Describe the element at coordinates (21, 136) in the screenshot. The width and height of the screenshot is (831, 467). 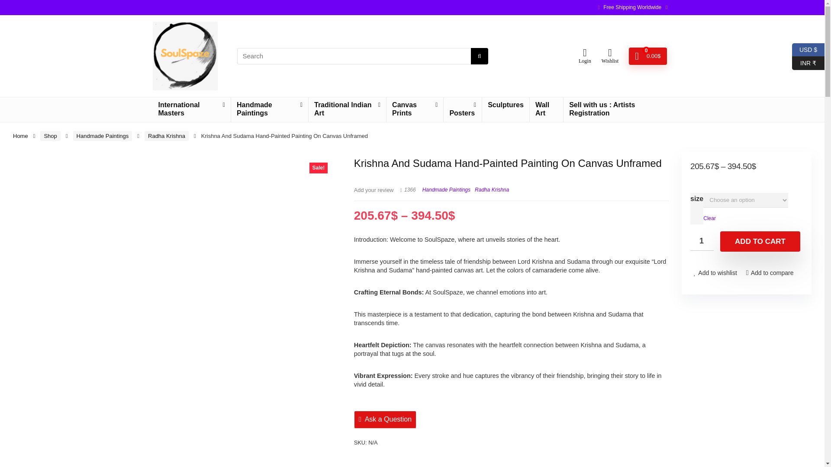
I see `Home` at that location.